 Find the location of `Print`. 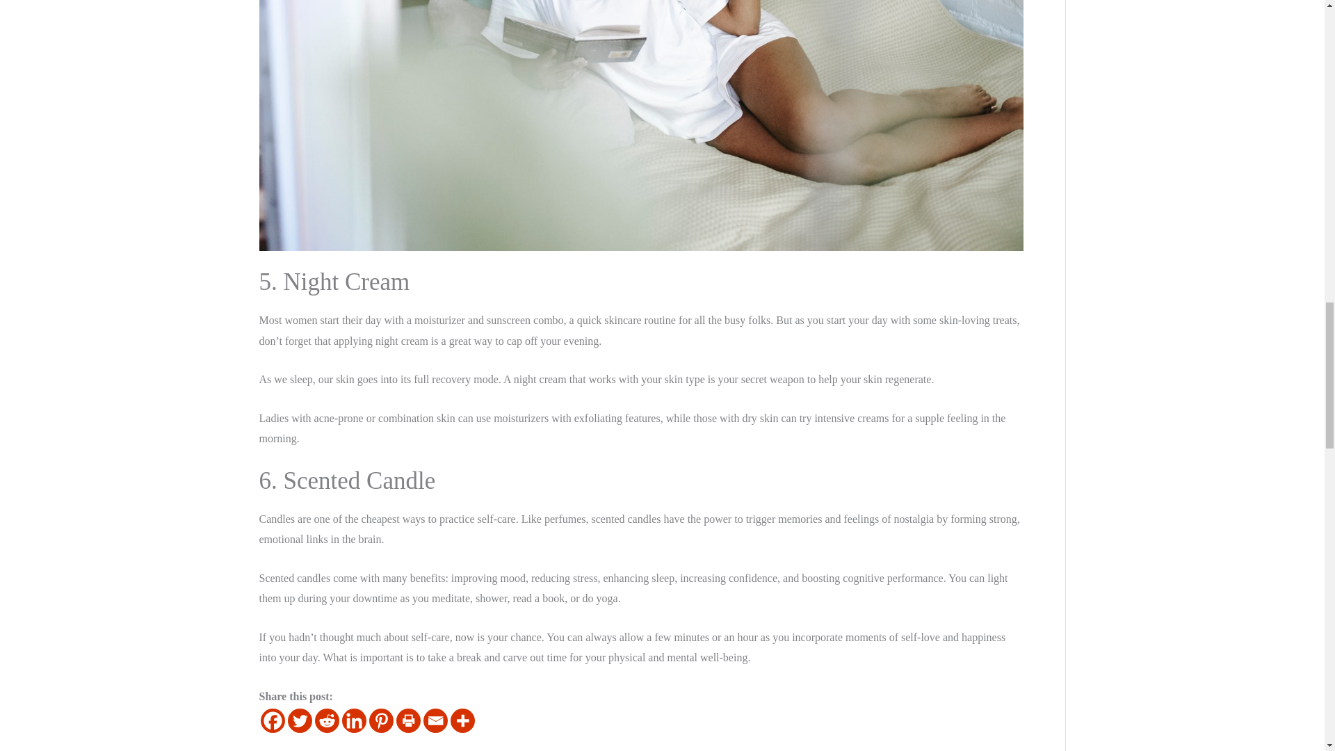

Print is located at coordinates (408, 720).